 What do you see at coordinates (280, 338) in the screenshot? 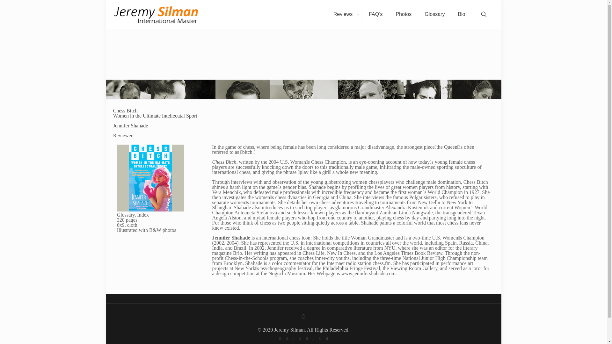
I see `Facebook` at bounding box center [280, 338].